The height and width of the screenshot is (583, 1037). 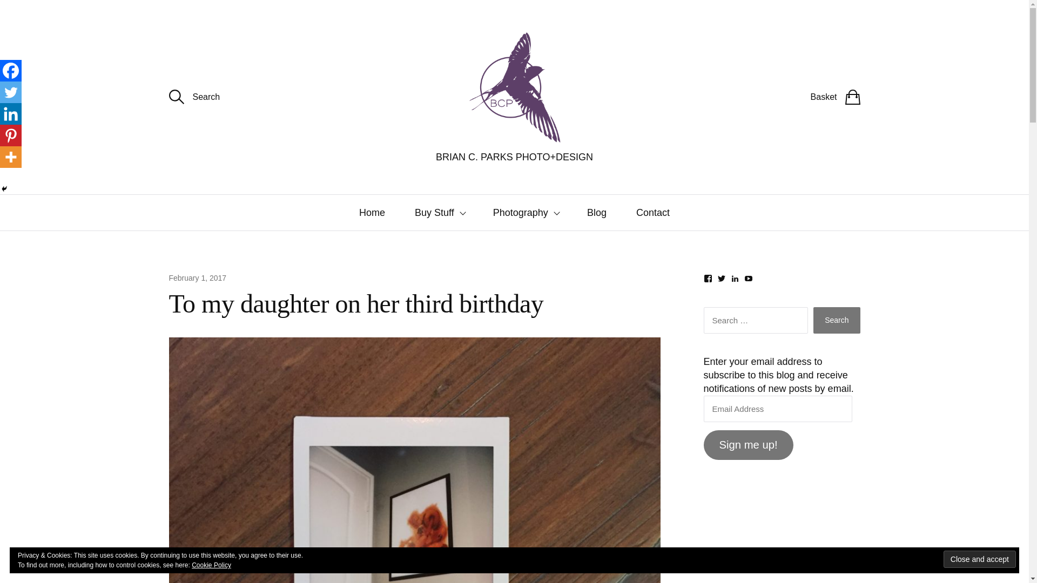 I want to click on Close and accept, so click(x=980, y=559).